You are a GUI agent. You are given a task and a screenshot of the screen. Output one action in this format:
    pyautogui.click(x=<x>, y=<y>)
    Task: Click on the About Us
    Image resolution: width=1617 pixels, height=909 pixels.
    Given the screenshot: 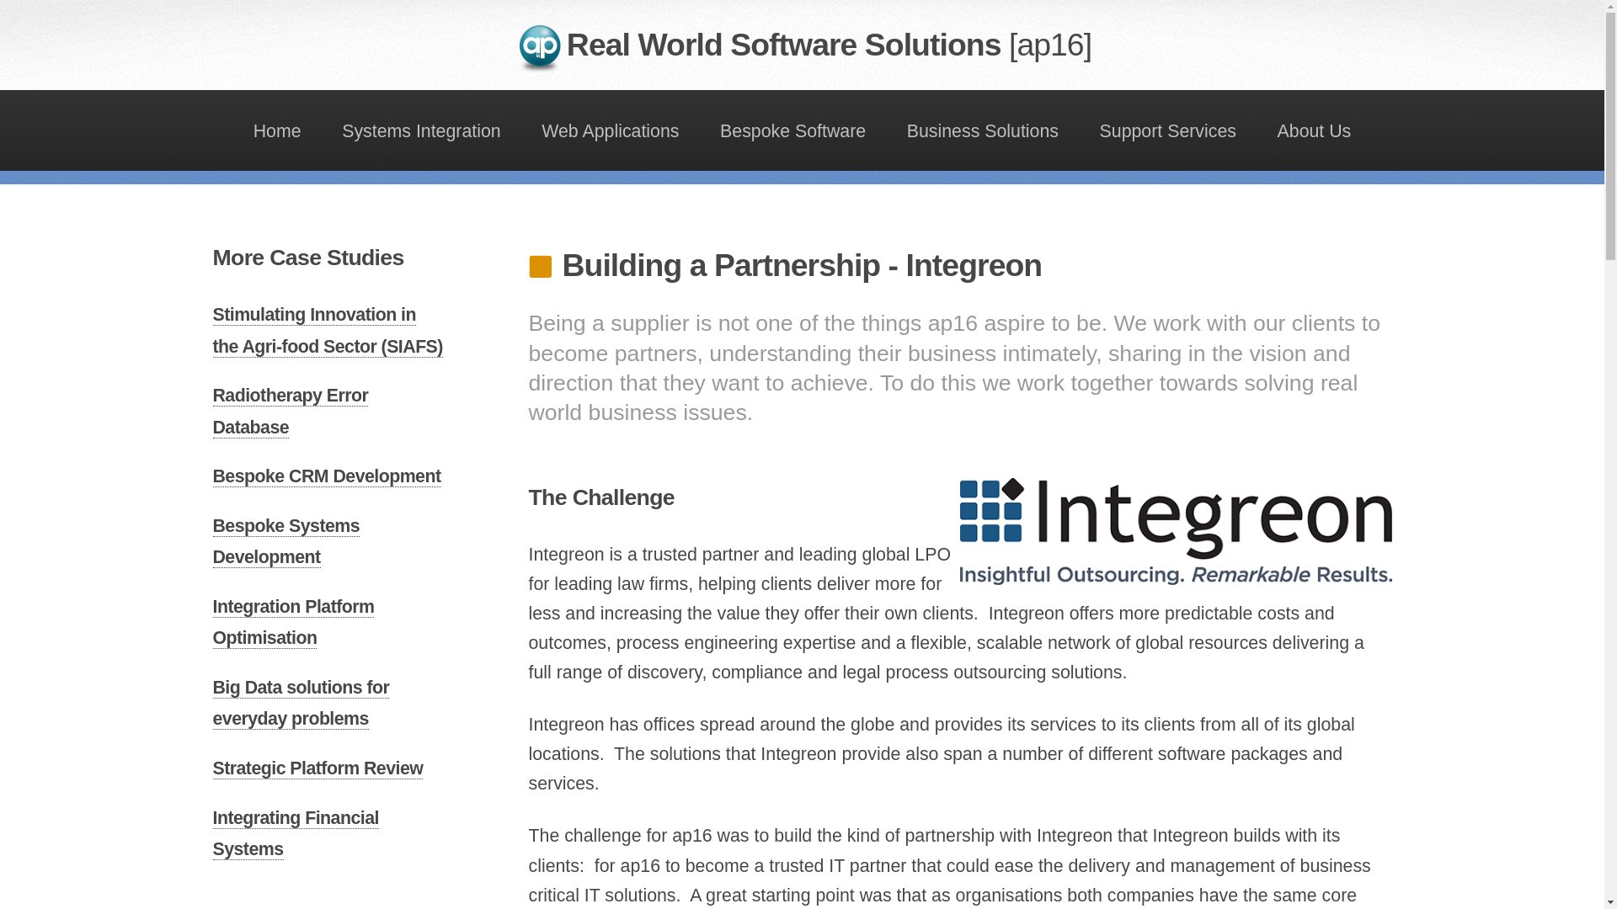 What is the action you would take?
    pyautogui.click(x=1314, y=130)
    